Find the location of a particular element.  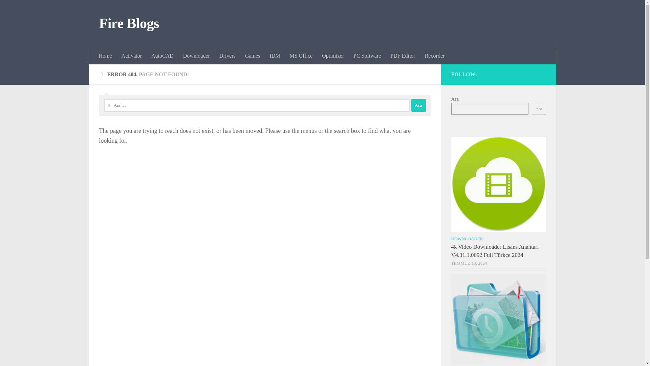

DOWNLOADER is located at coordinates (467, 239).